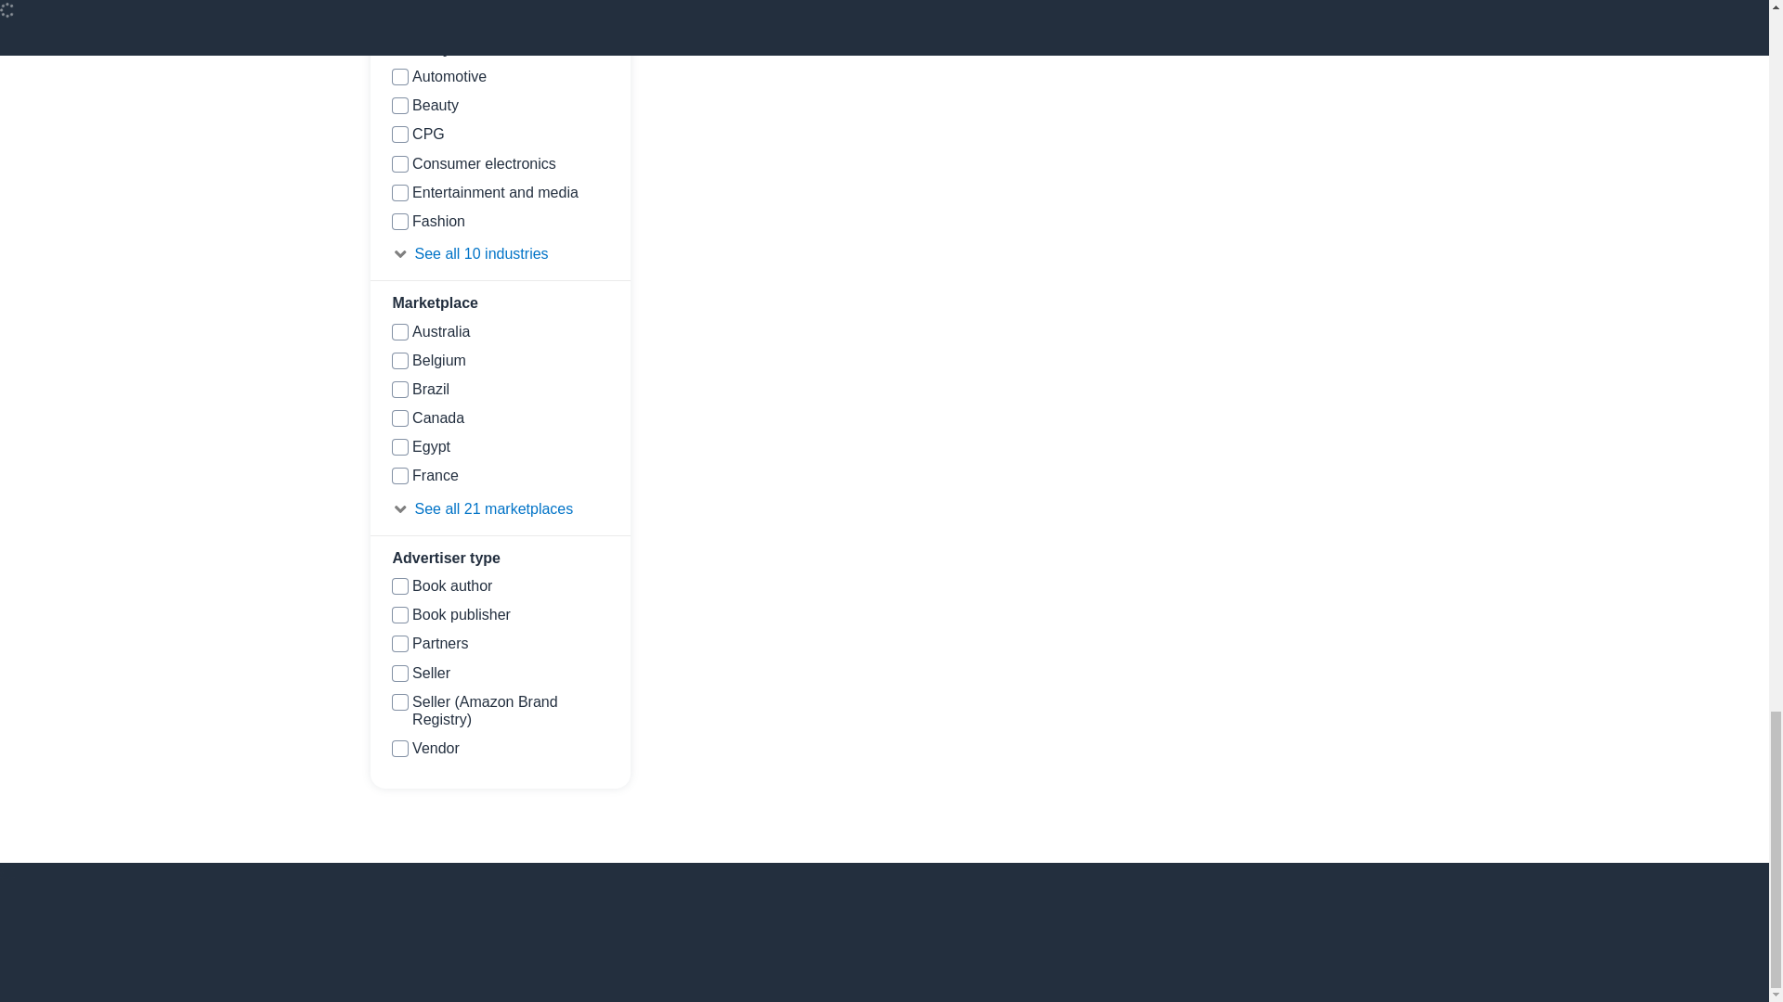 Image resolution: width=1783 pixels, height=1002 pixels. Describe the element at coordinates (399, 106) in the screenshot. I see `Beauty` at that location.